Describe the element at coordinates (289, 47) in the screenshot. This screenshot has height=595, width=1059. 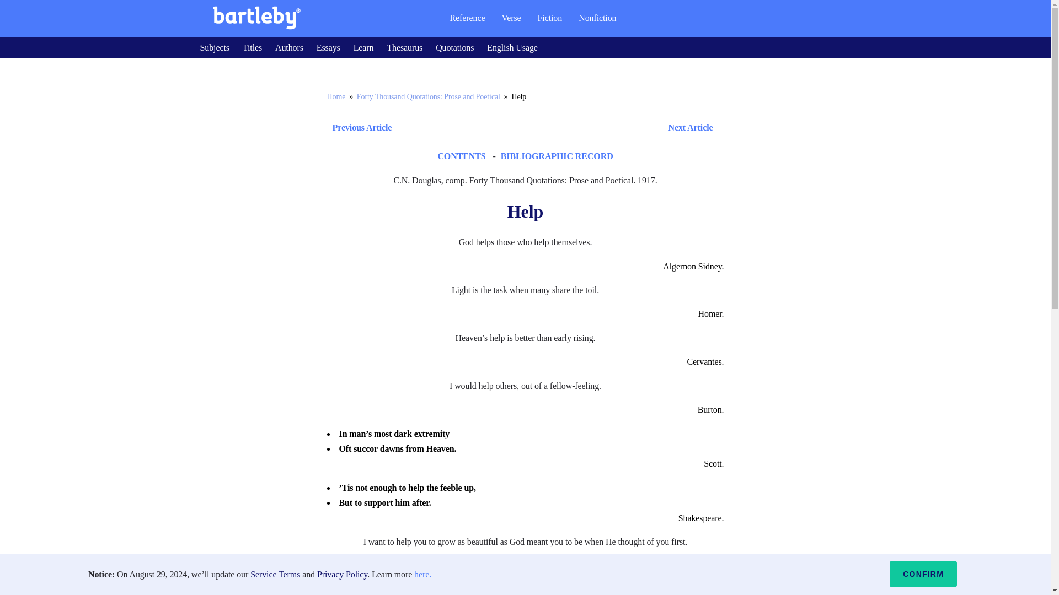
I see `Authors` at that location.